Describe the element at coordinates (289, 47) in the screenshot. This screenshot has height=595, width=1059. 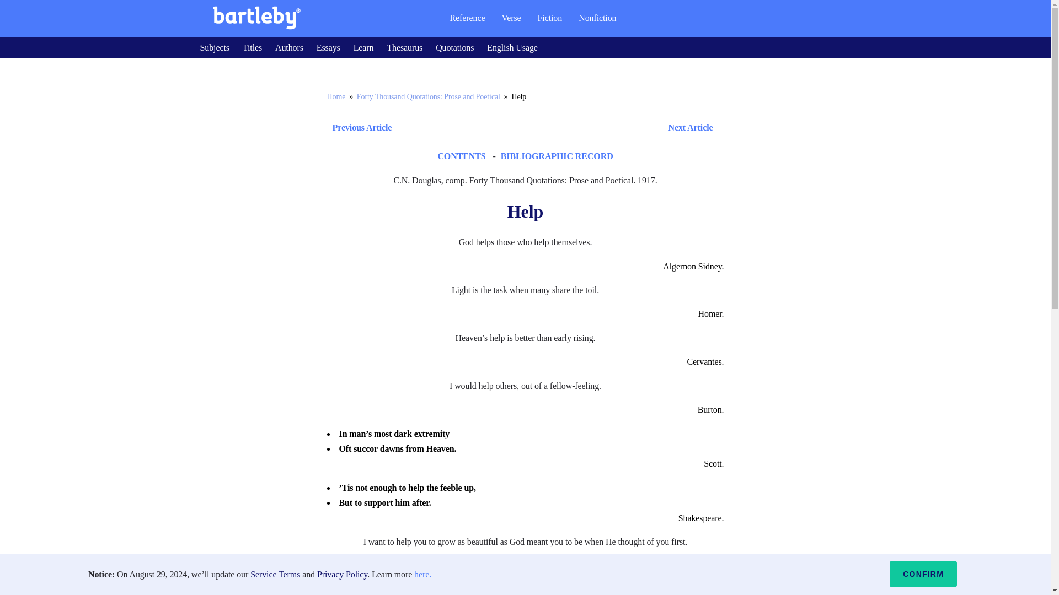
I see `Authors` at that location.